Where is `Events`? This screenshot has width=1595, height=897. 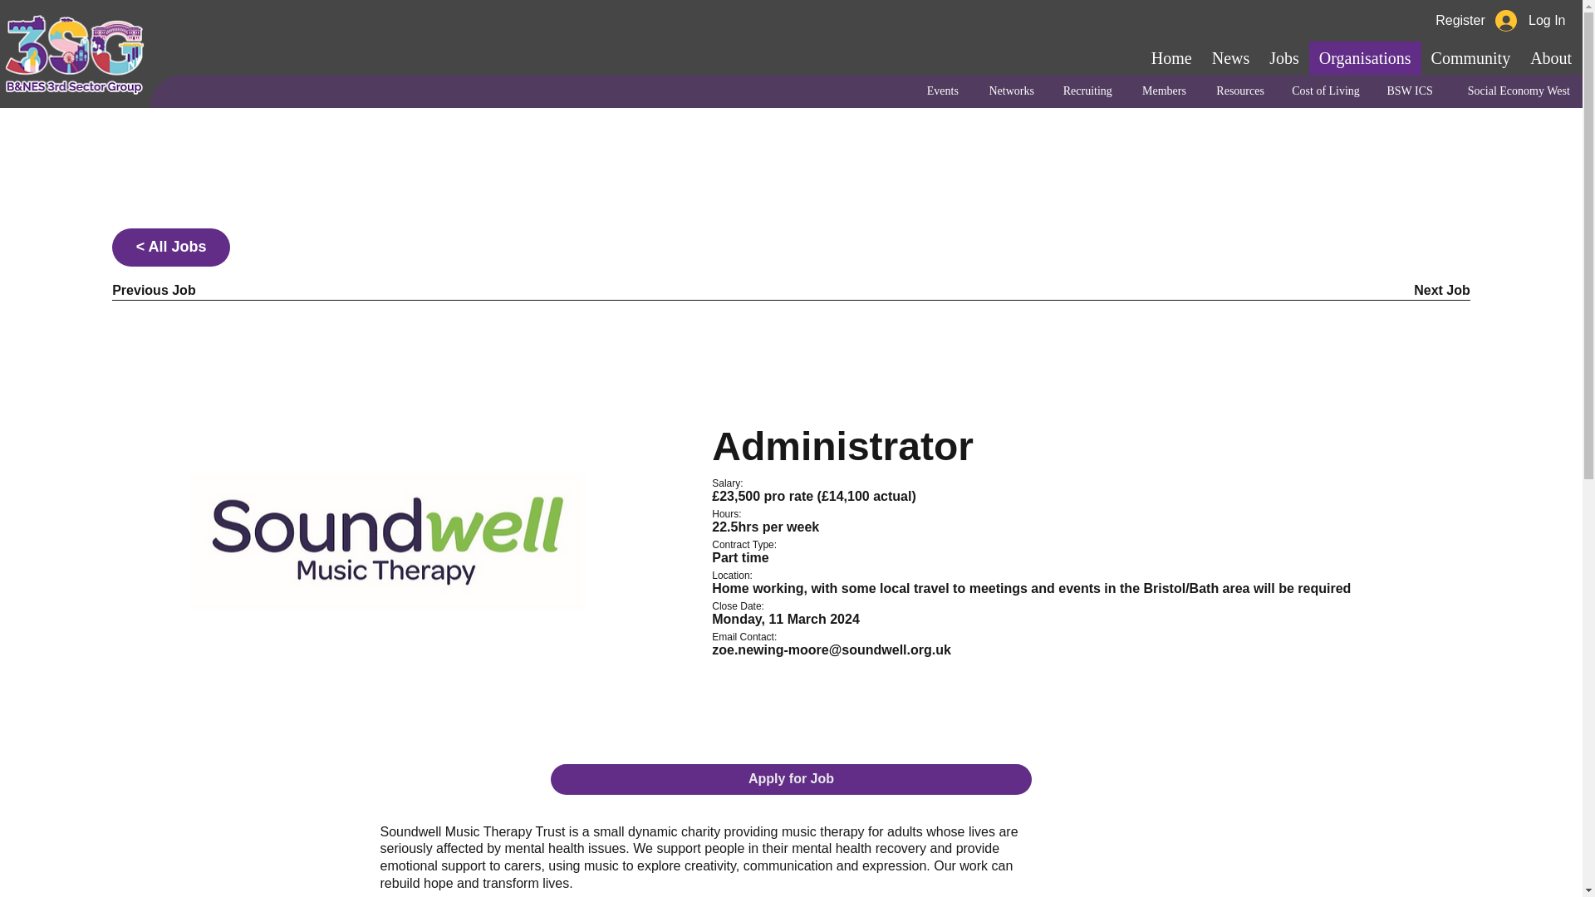 Events is located at coordinates (940, 91).